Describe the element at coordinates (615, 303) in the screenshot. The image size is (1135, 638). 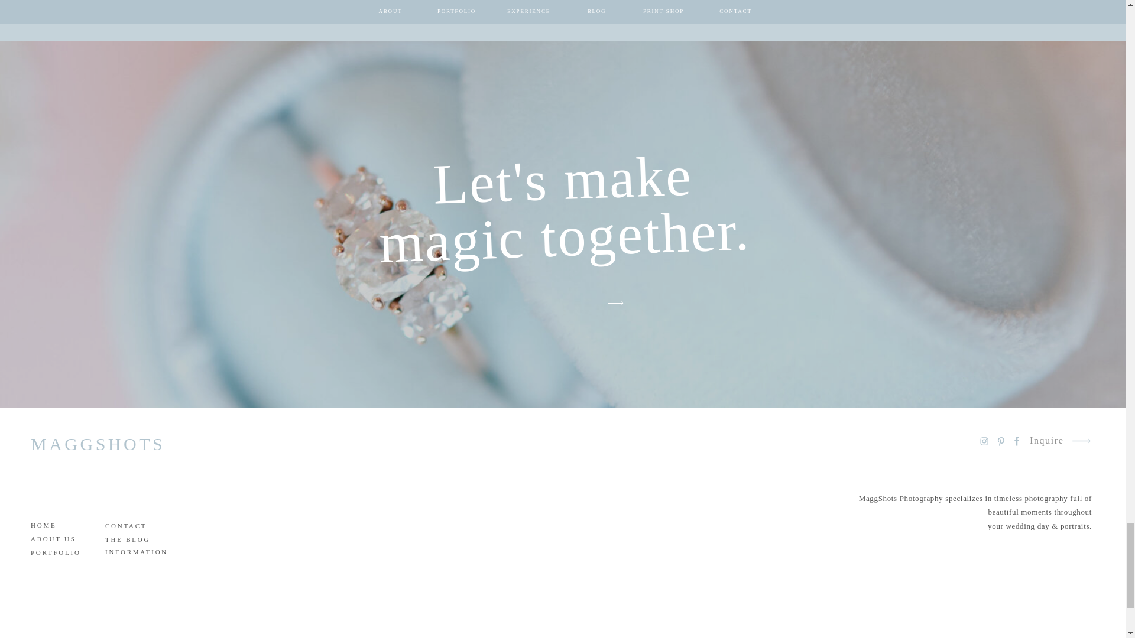
I see `arrow` at that location.